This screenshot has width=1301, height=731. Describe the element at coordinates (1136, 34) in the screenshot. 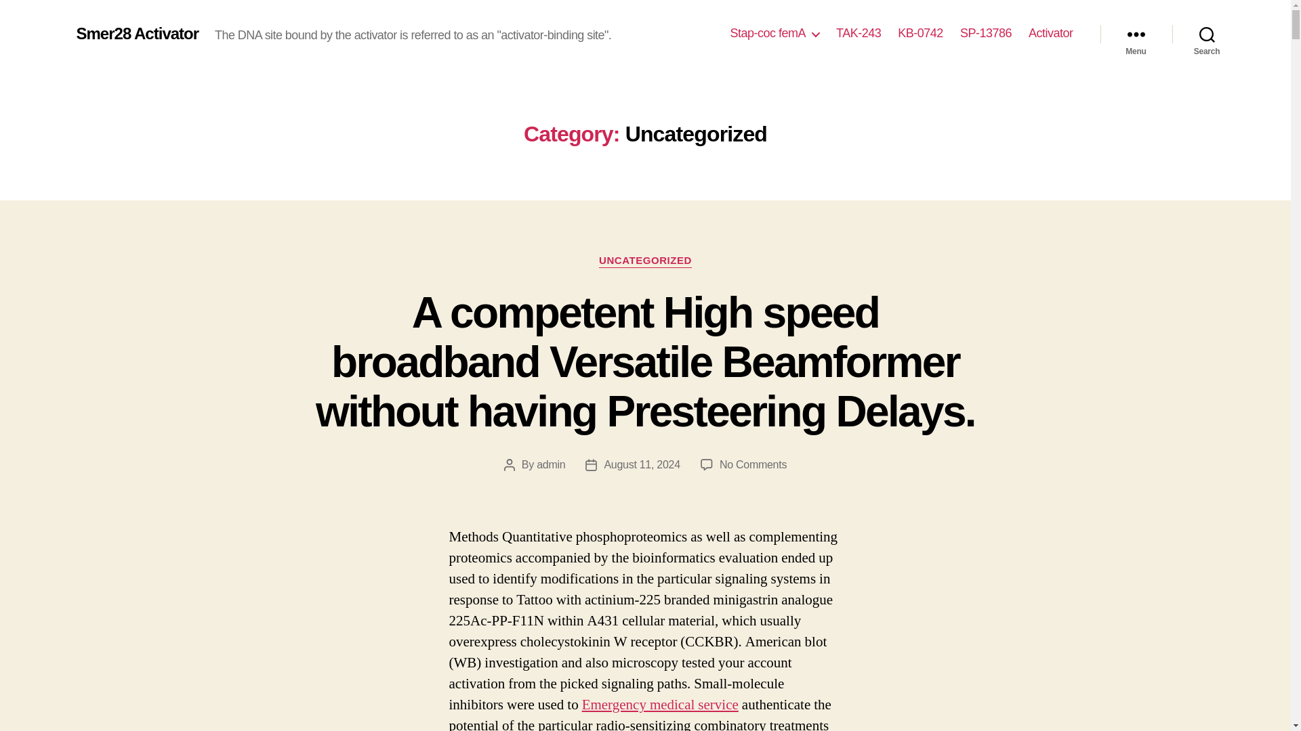

I see `Menu` at that location.